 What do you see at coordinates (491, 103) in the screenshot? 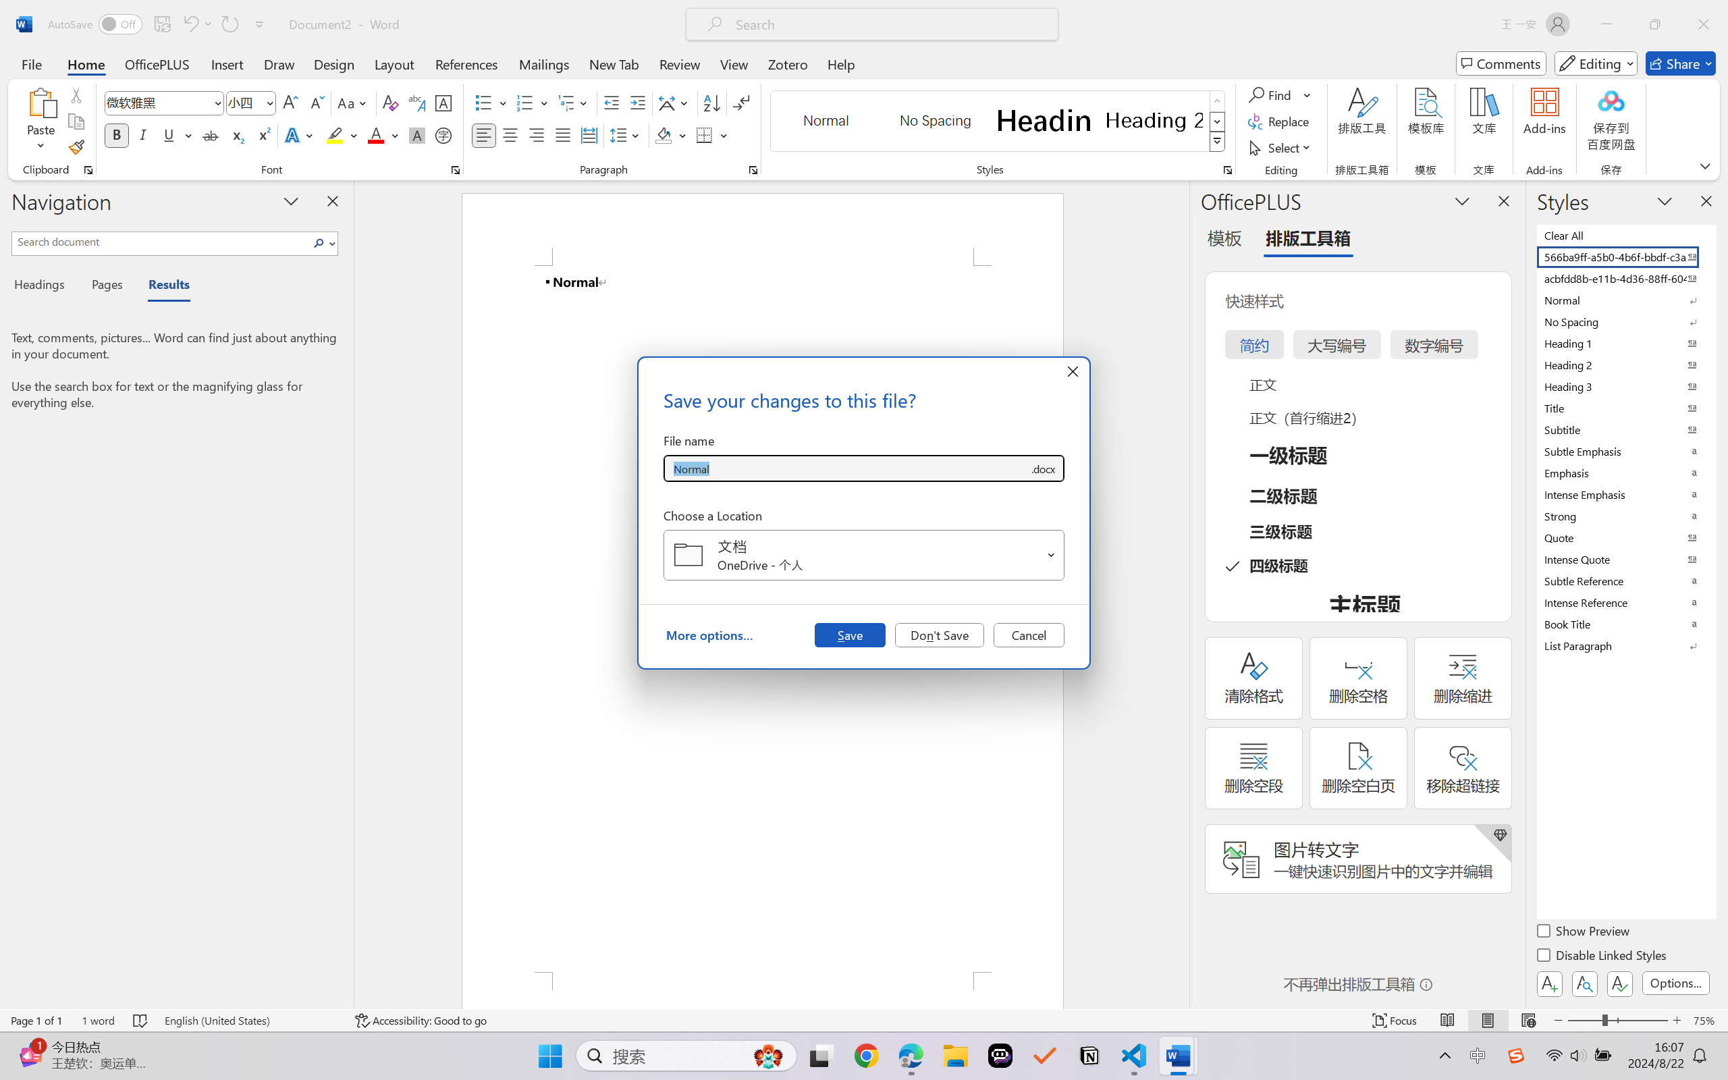
I see `Bullets` at bounding box center [491, 103].